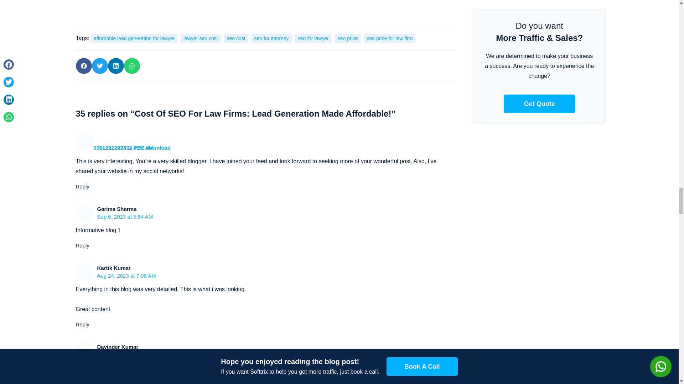  Describe the element at coordinates (82, 186) in the screenshot. I see `Reply` at that location.